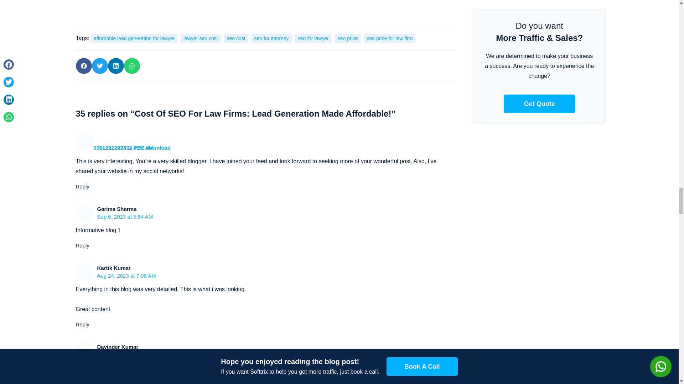  Describe the element at coordinates (82, 186) in the screenshot. I see `Reply` at that location.